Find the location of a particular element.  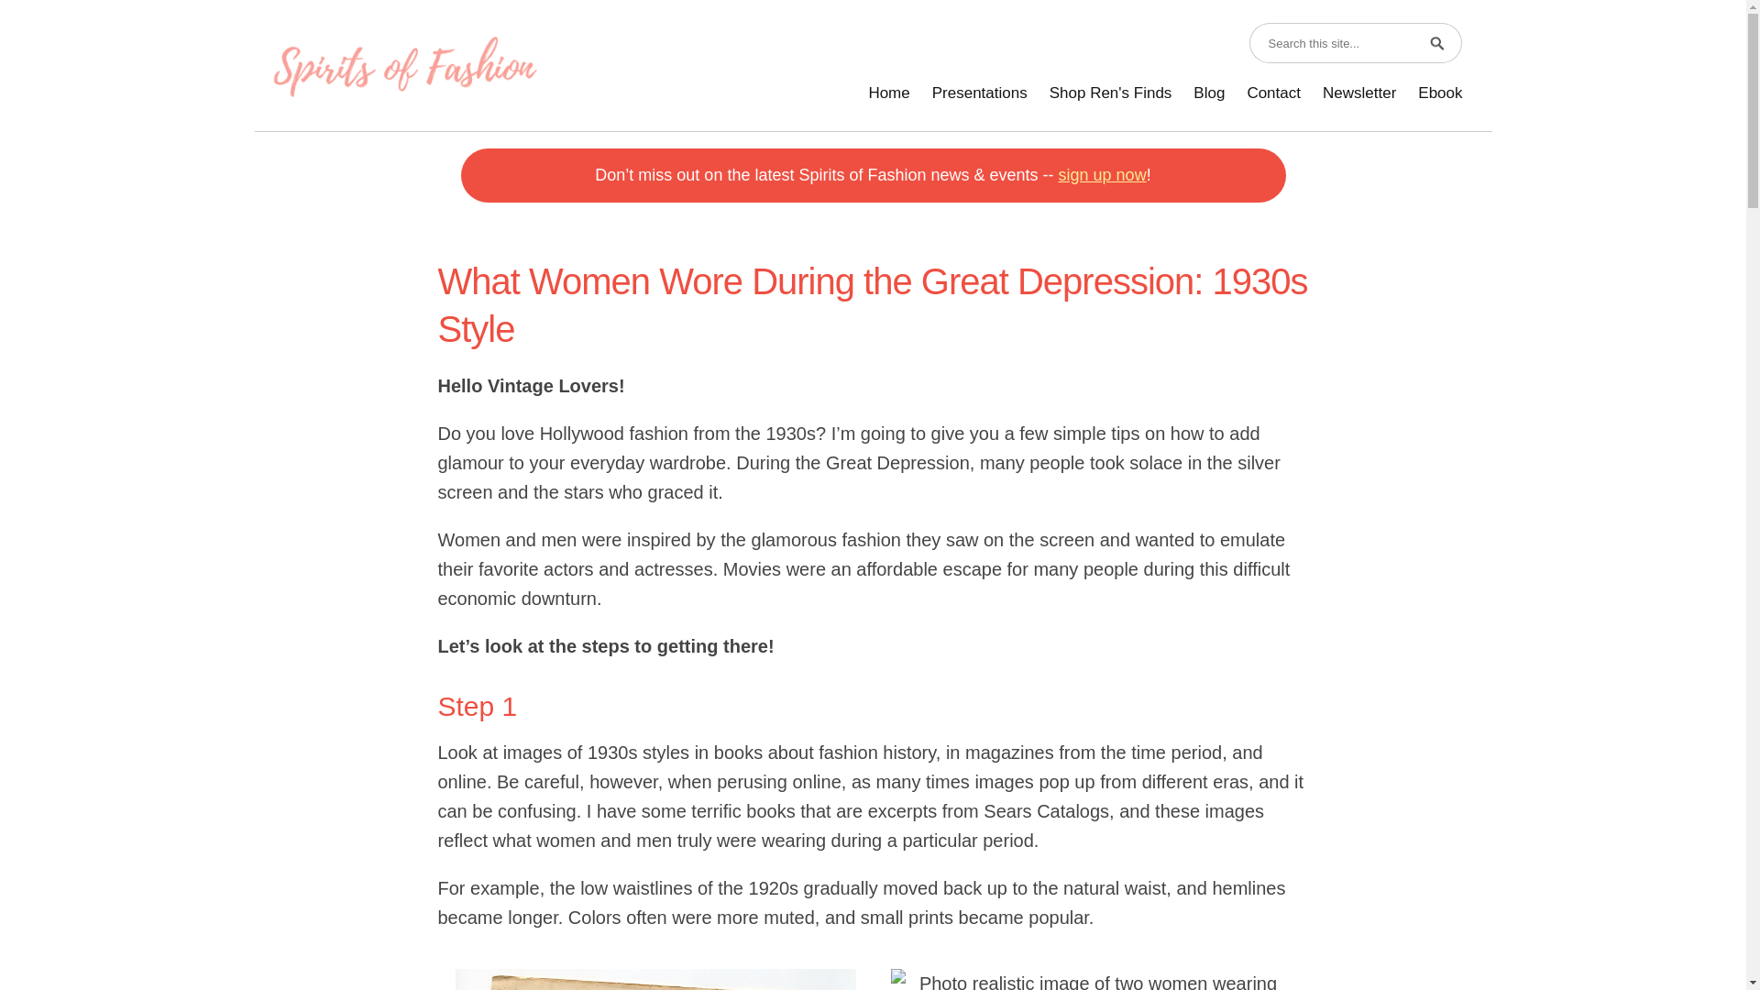

Presentations is located at coordinates (979, 93).